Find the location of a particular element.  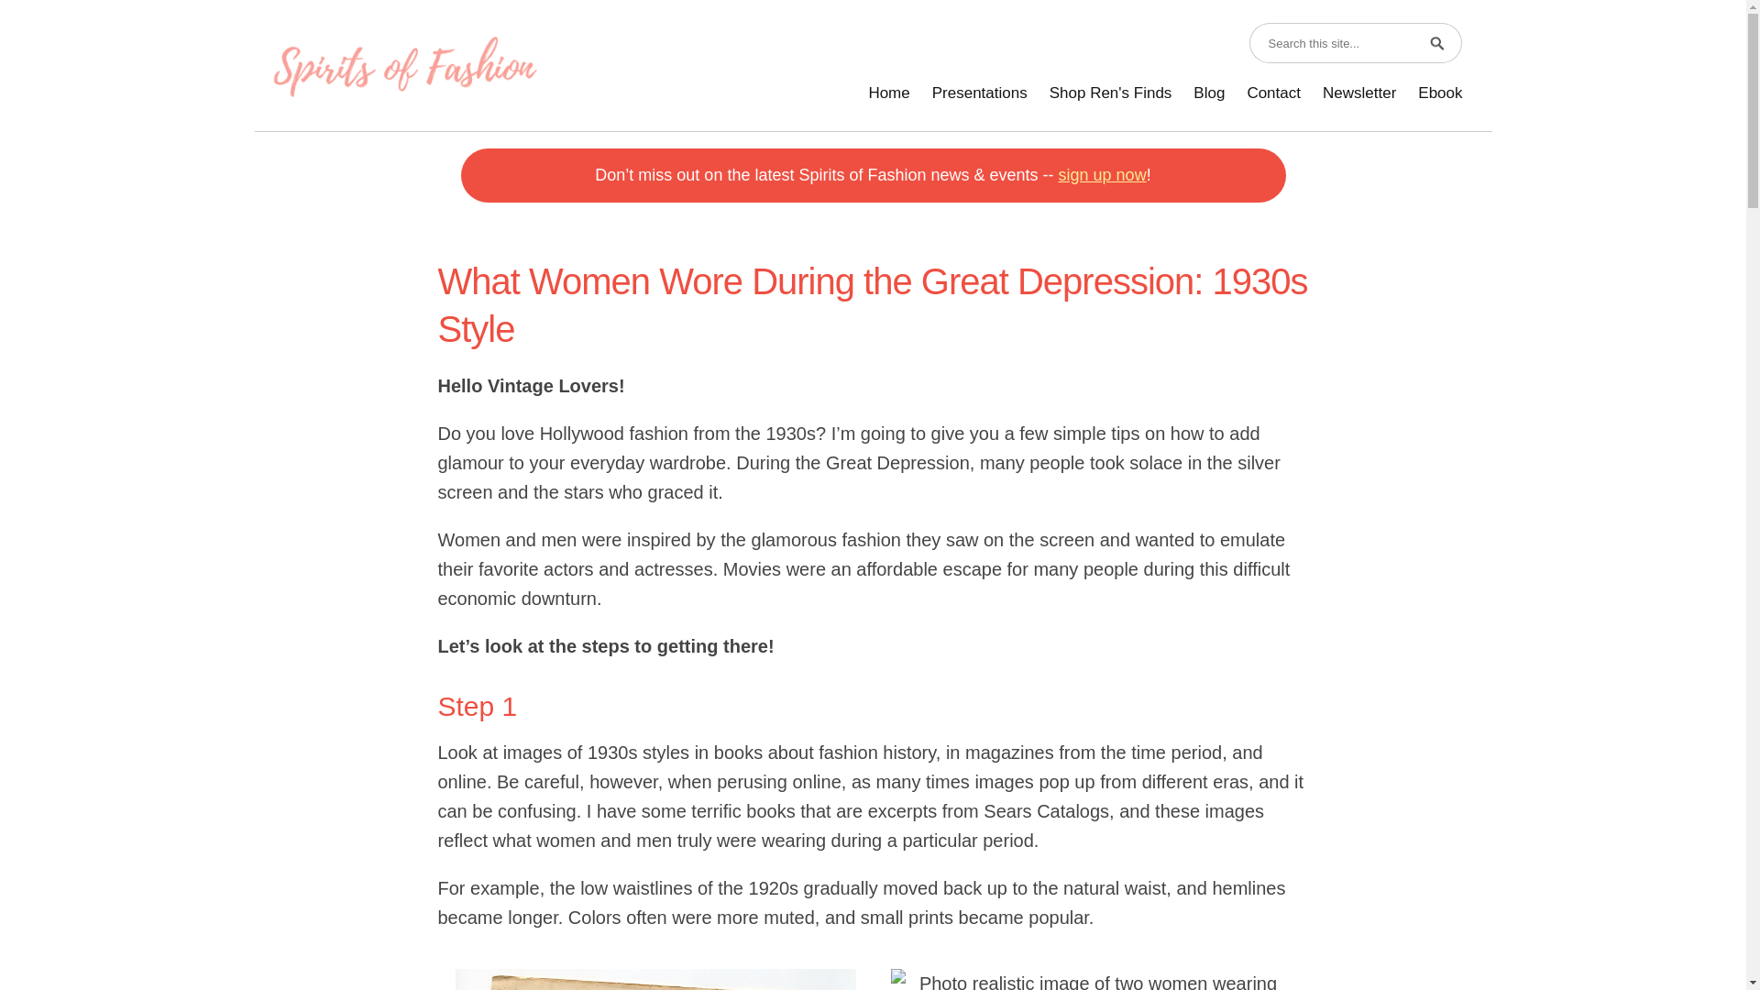

Presentations is located at coordinates (979, 93).